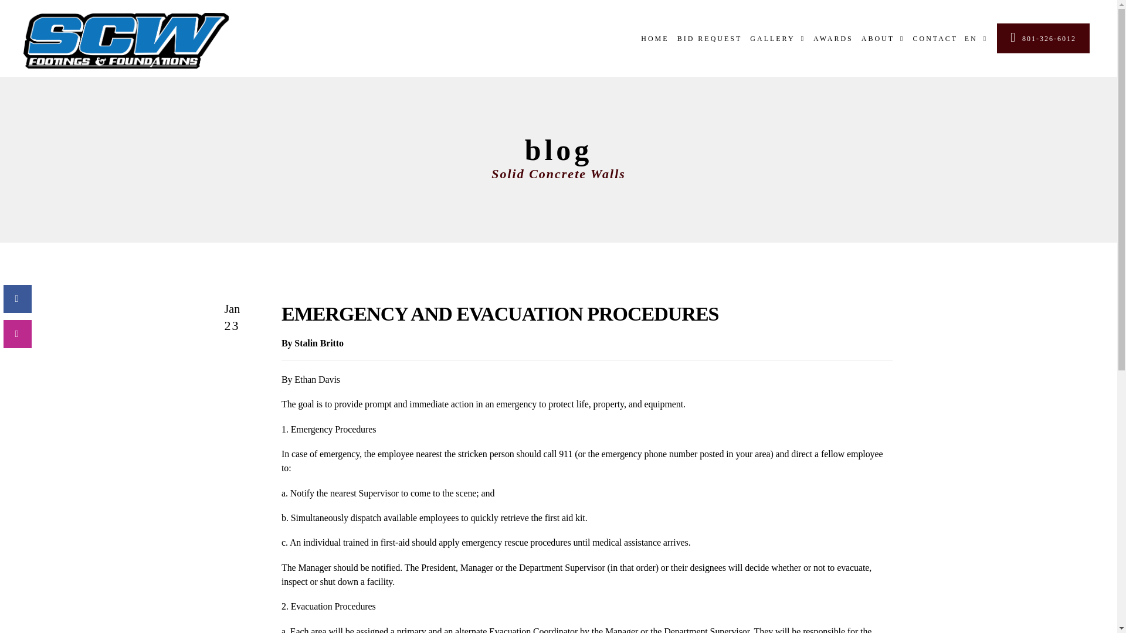 The width and height of the screenshot is (1126, 633). What do you see at coordinates (833, 38) in the screenshot?
I see `AWARDS` at bounding box center [833, 38].